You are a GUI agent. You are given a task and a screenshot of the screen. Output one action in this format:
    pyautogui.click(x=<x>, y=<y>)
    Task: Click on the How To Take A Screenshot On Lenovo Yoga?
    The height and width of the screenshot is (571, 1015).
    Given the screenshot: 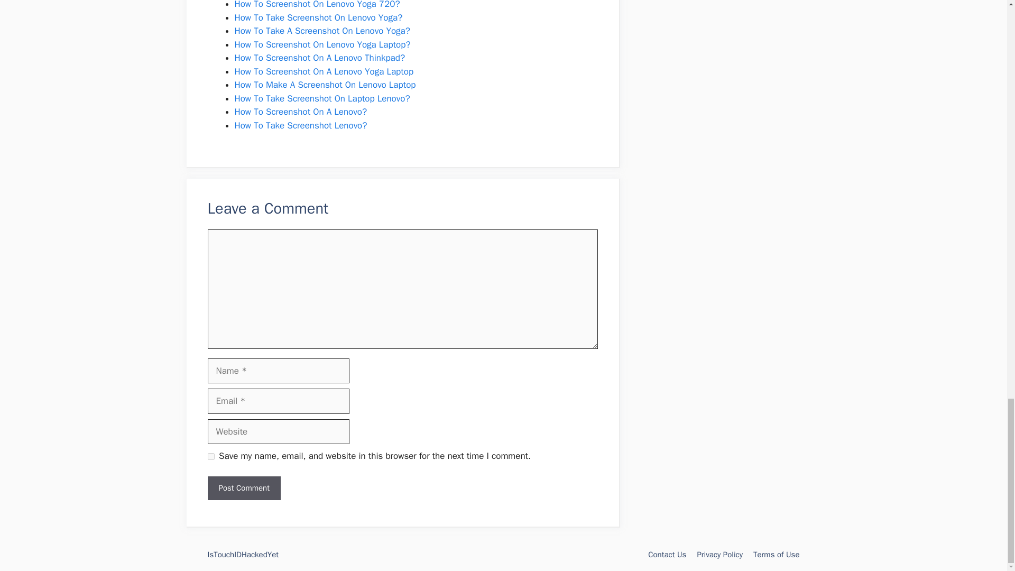 What is the action you would take?
    pyautogui.click(x=322, y=31)
    